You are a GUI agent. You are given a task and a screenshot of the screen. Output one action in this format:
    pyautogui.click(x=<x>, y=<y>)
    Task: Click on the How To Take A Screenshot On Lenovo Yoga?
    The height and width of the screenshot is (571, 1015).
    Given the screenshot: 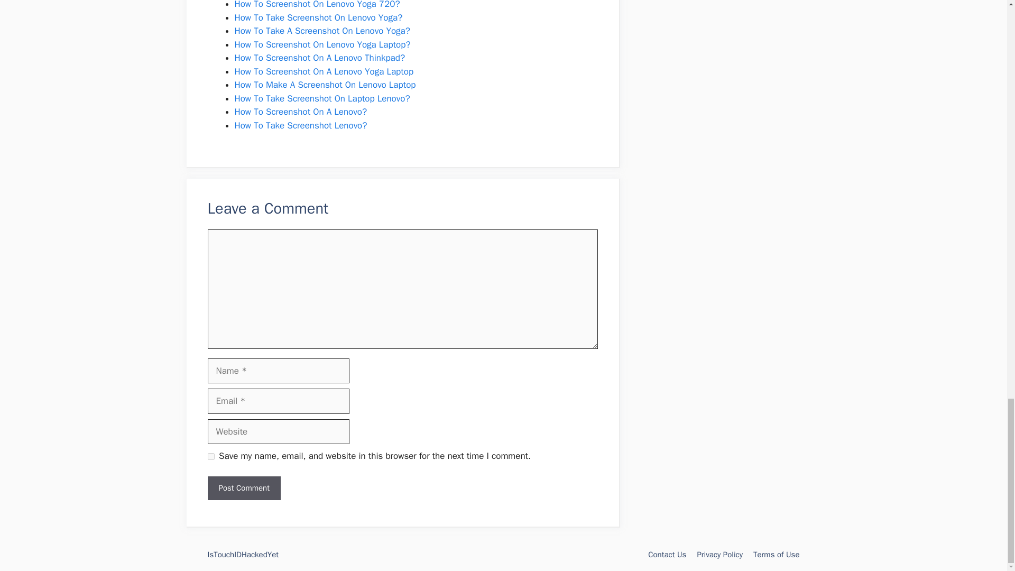 What is the action you would take?
    pyautogui.click(x=322, y=31)
    